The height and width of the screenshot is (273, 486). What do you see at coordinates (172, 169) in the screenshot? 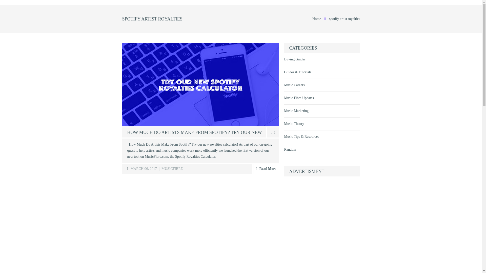
I see `View all posts by MusicFibre` at bounding box center [172, 169].